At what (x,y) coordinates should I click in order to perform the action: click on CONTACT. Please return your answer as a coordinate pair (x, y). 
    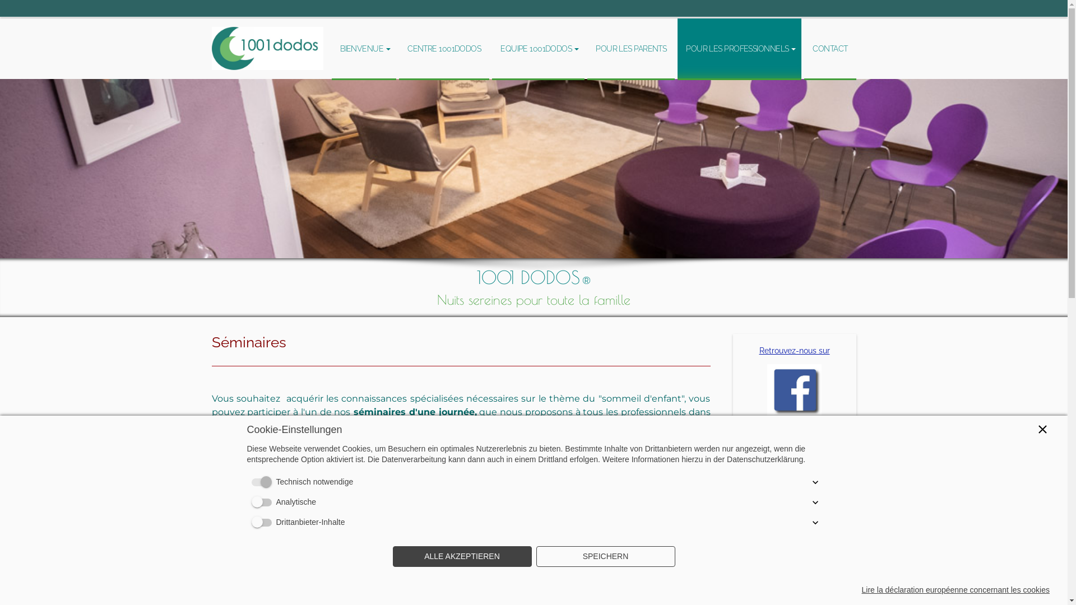
    Looking at the image, I should click on (830, 49).